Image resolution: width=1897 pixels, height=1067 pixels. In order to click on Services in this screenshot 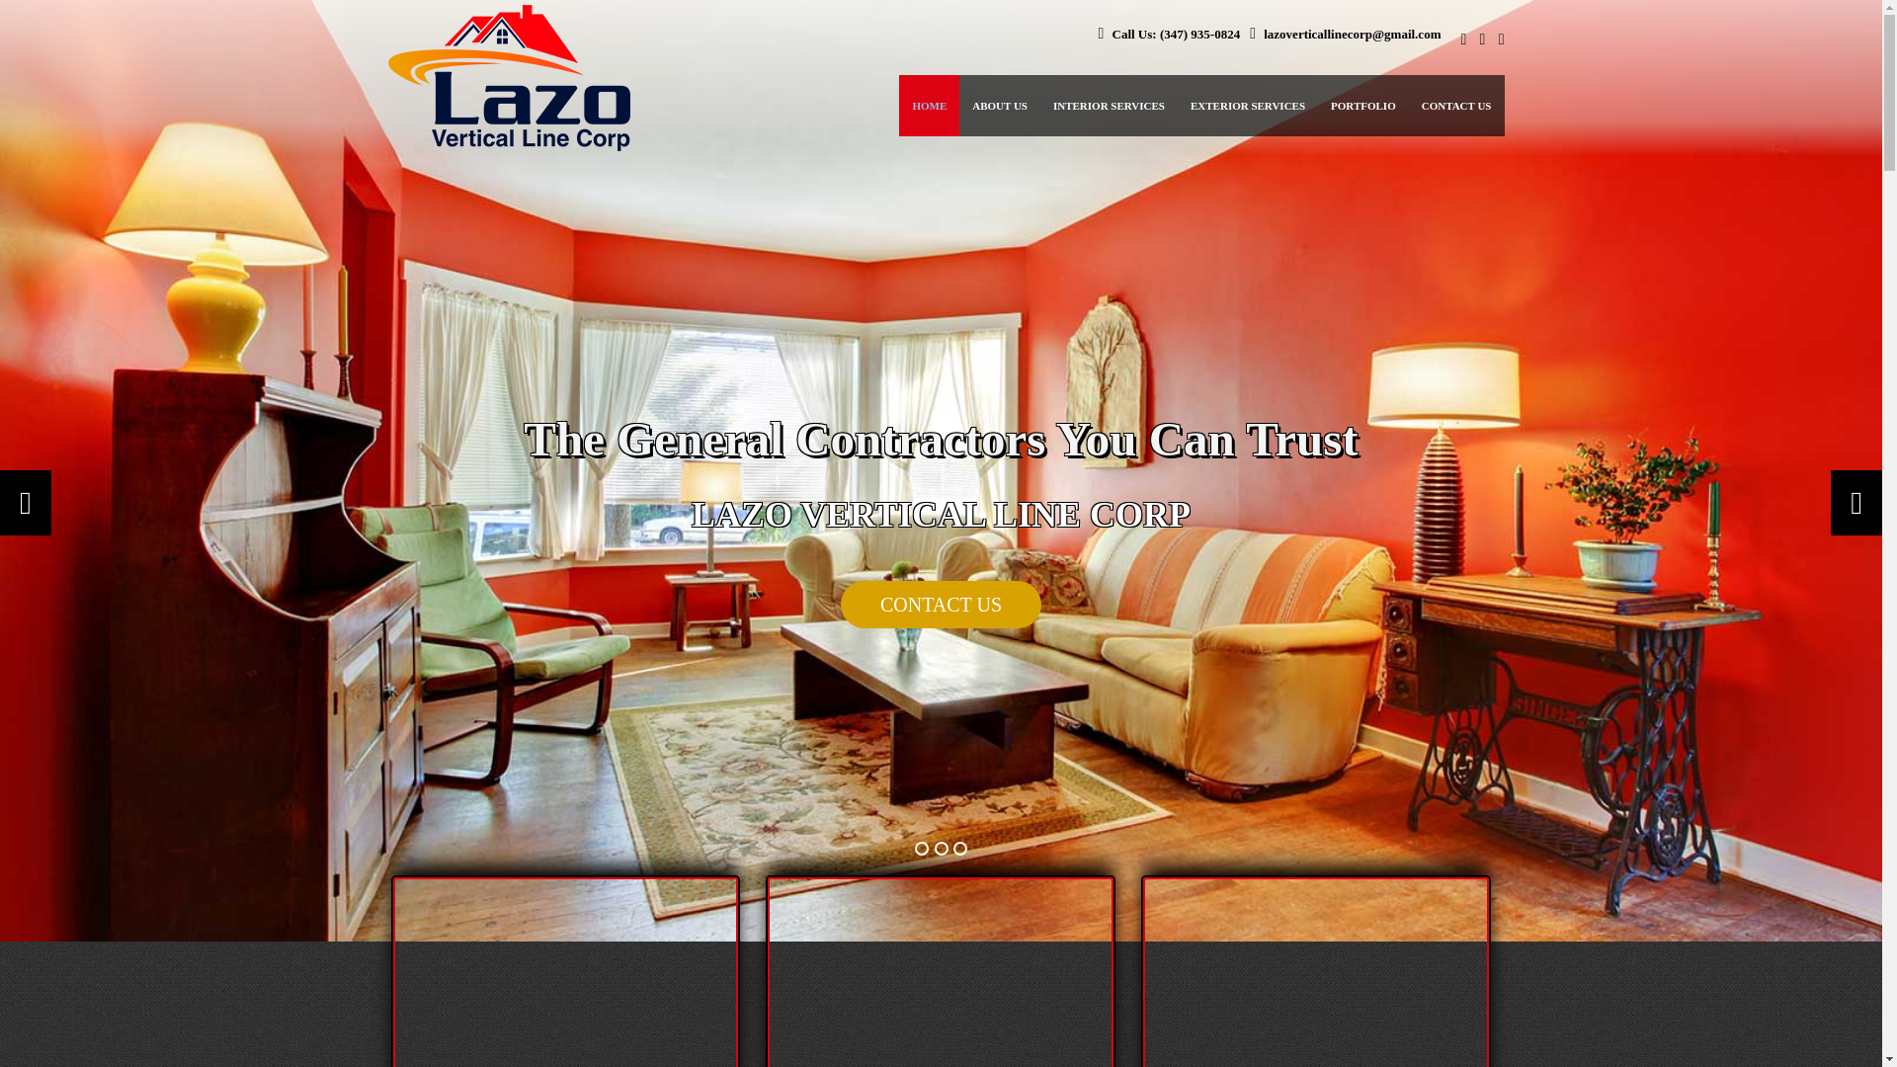, I will do `click(1109, 105)`.